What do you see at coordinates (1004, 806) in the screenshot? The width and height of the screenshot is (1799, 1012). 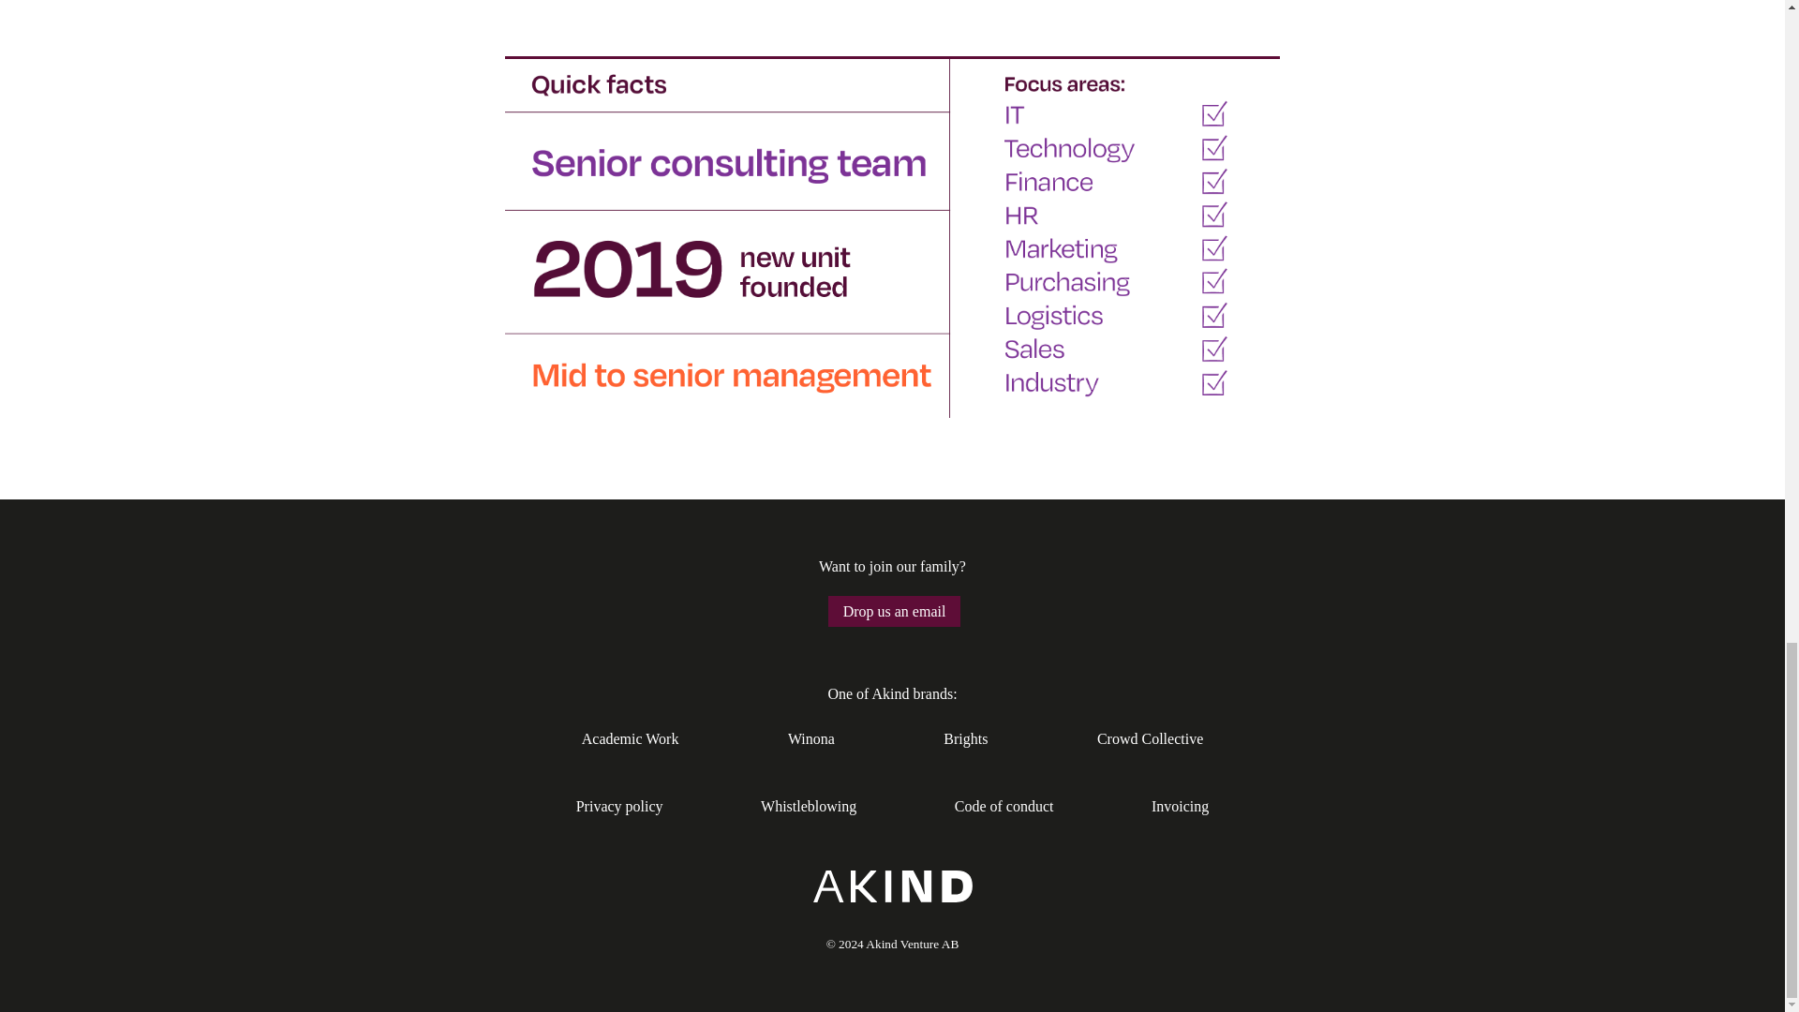 I see `Code of conduct` at bounding box center [1004, 806].